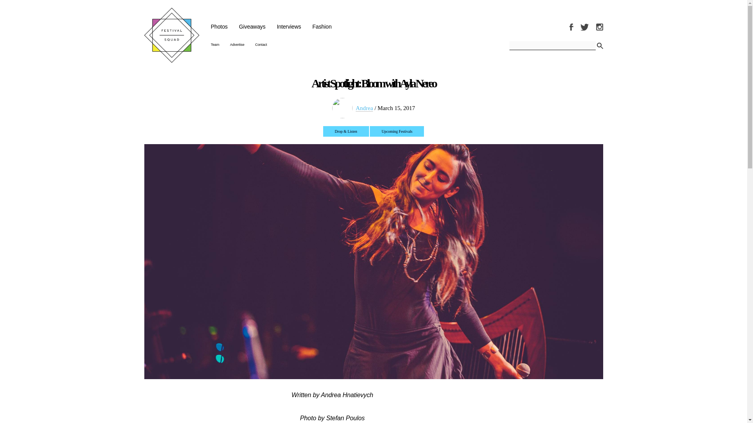 Image resolution: width=753 pixels, height=423 pixels. Describe the element at coordinates (364, 108) in the screenshot. I see `Andrea` at that location.